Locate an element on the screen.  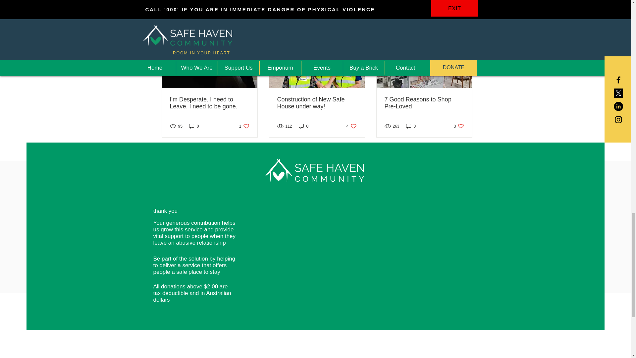
See All is located at coordinates (209, 103).